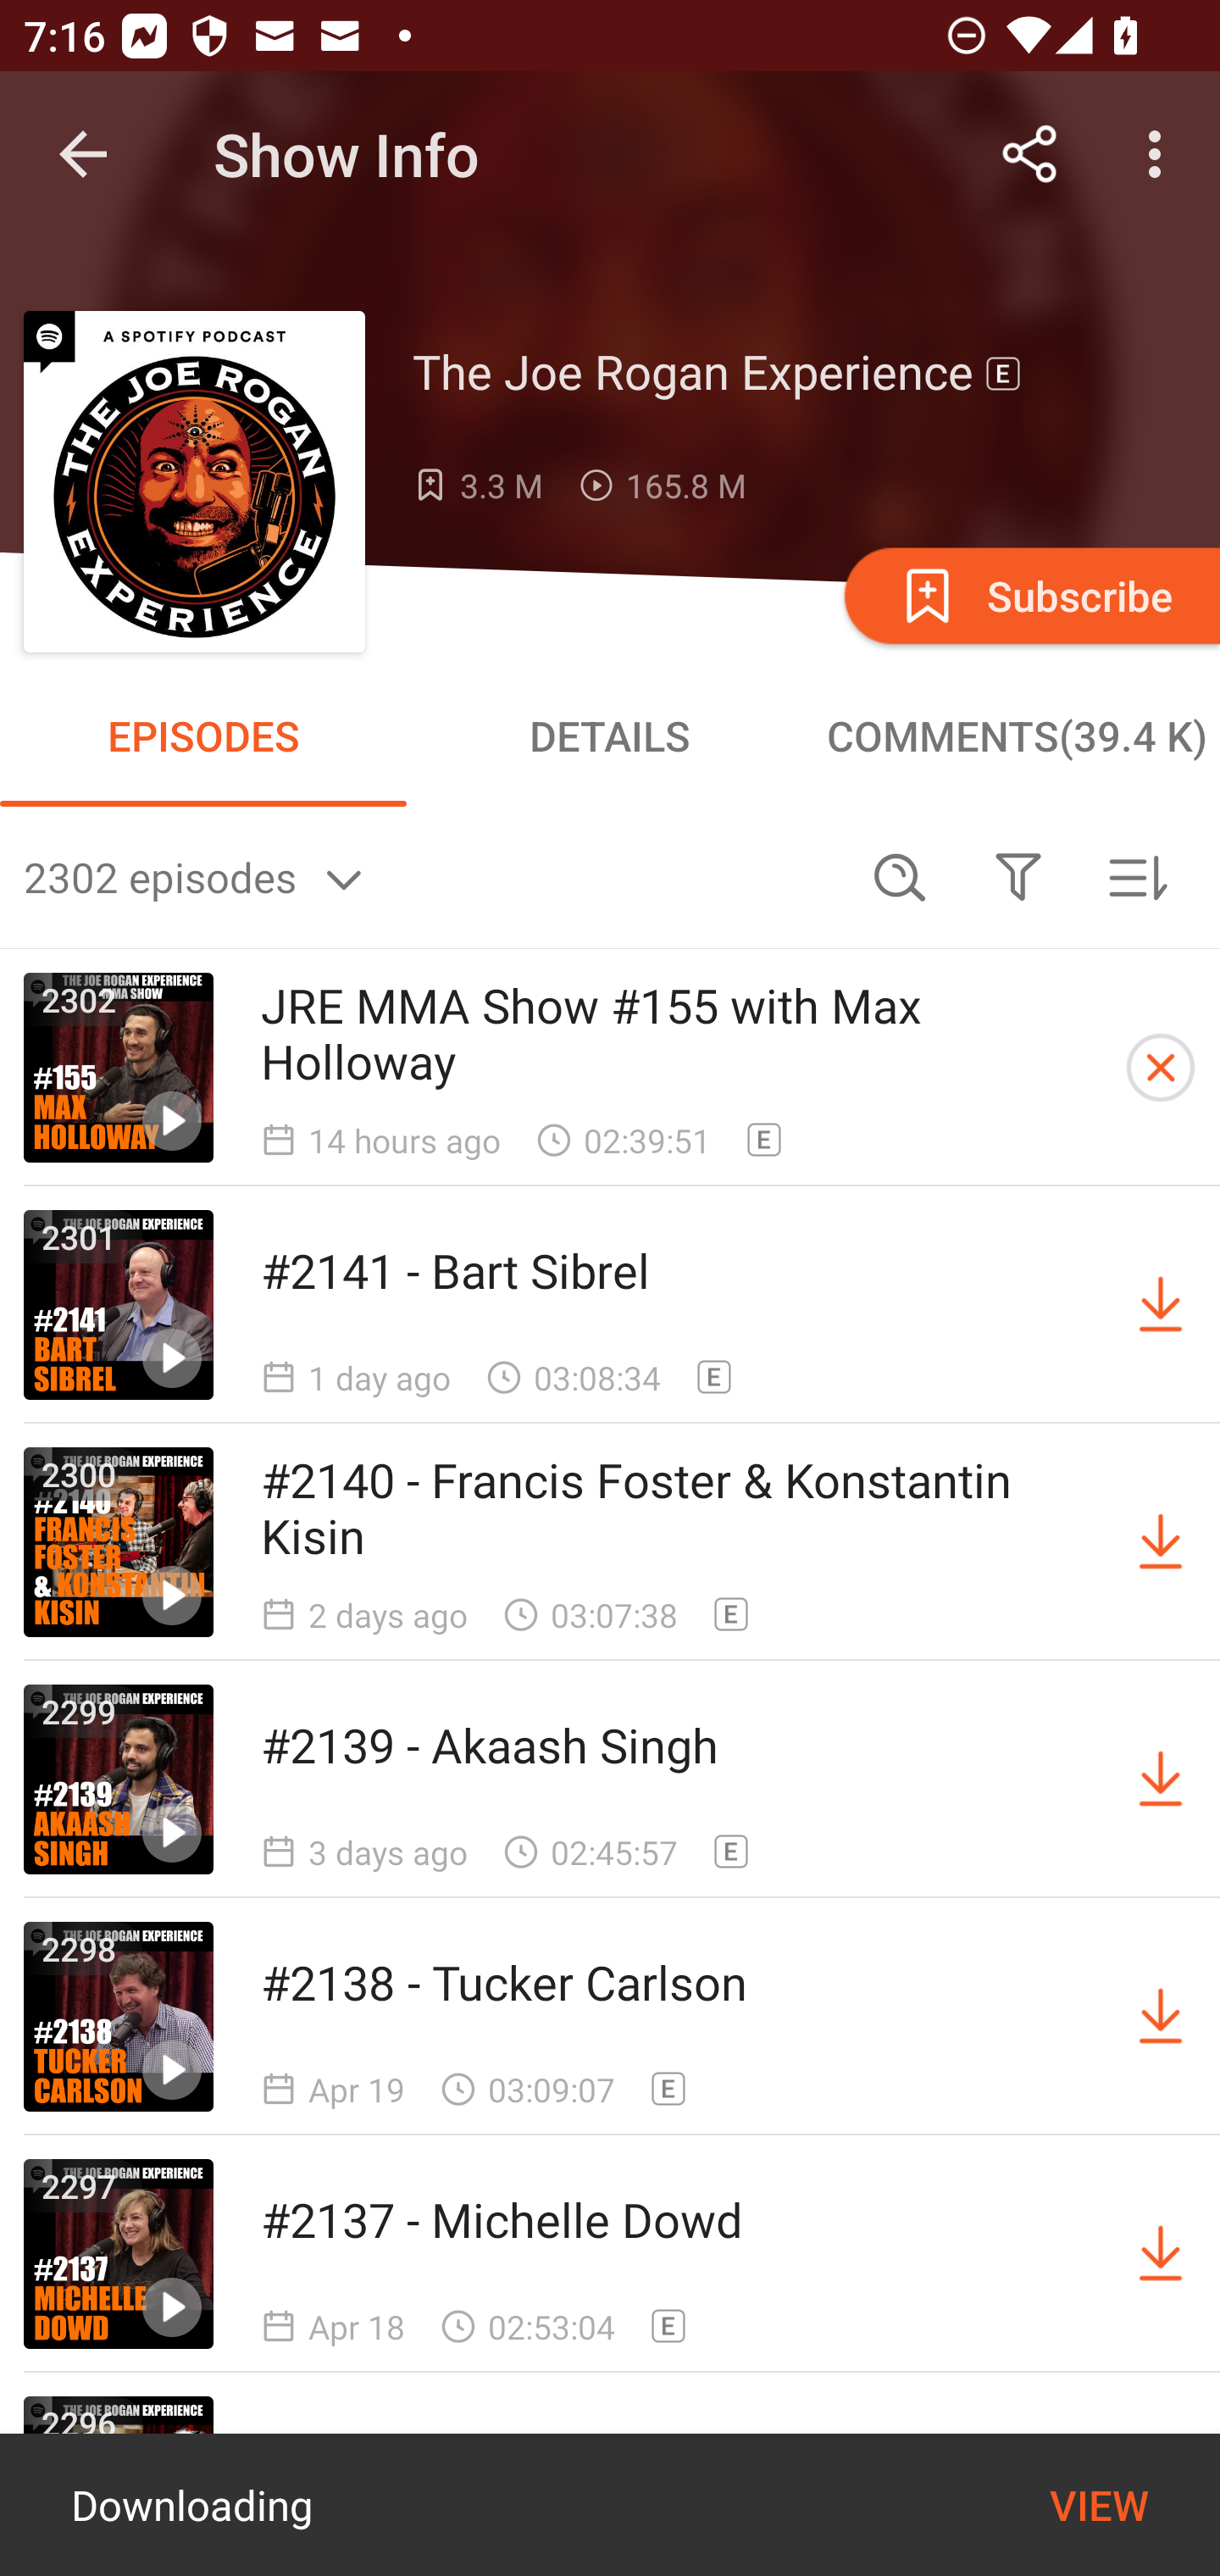 The width and height of the screenshot is (1220, 2576). Describe the element at coordinates (203, 736) in the screenshot. I see `EPISODES` at that location.